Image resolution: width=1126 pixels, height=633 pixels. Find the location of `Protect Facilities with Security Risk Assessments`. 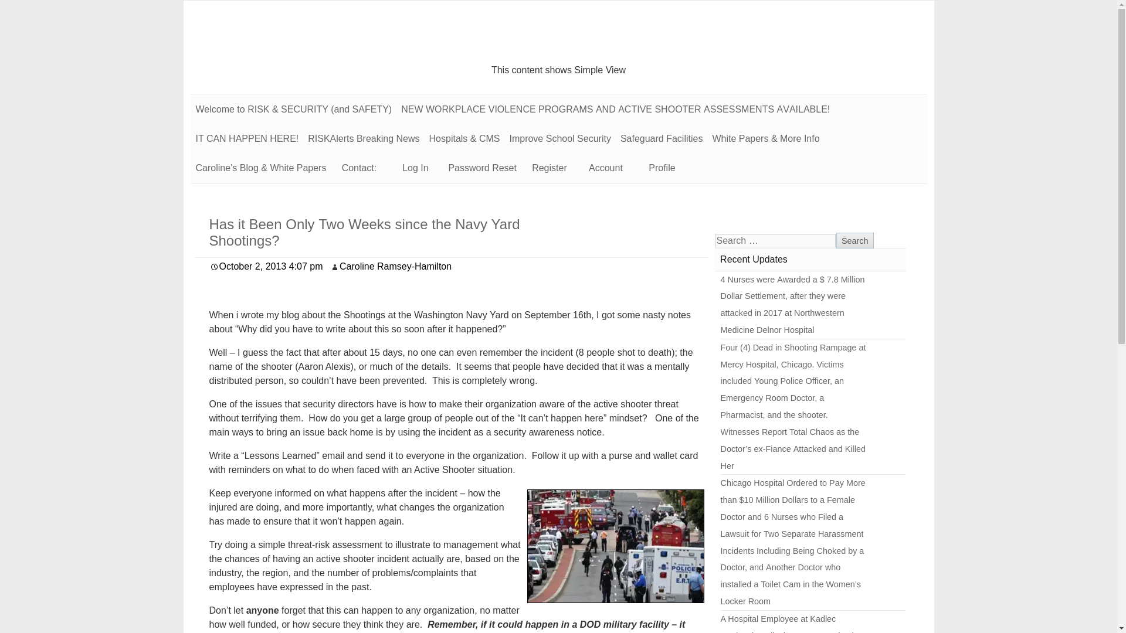

Protect Facilities with Security Risk Assessments is located at coordinates (662, 138).